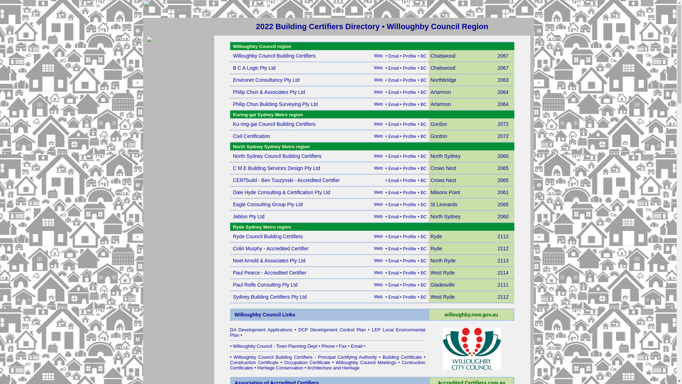 The height and width of the screenshot is (384, 682). Describe the element at coordinates (445, 217) in the screenshot. I see `North Sydney` at that location.